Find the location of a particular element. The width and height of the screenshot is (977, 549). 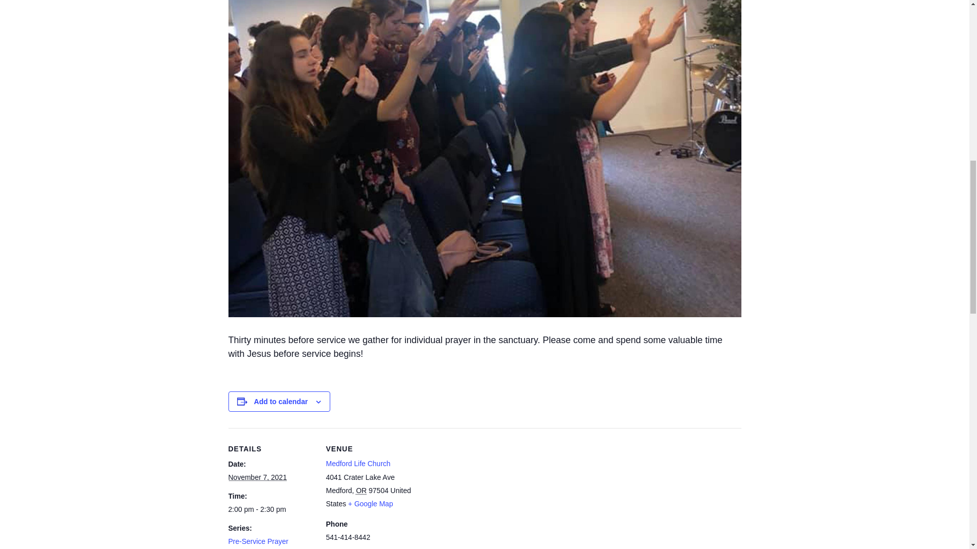

Add to calendar is located at coordinates (281, 402).